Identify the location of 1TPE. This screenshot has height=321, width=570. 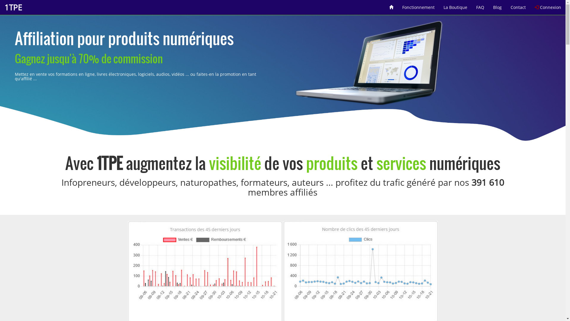
(13, 7).